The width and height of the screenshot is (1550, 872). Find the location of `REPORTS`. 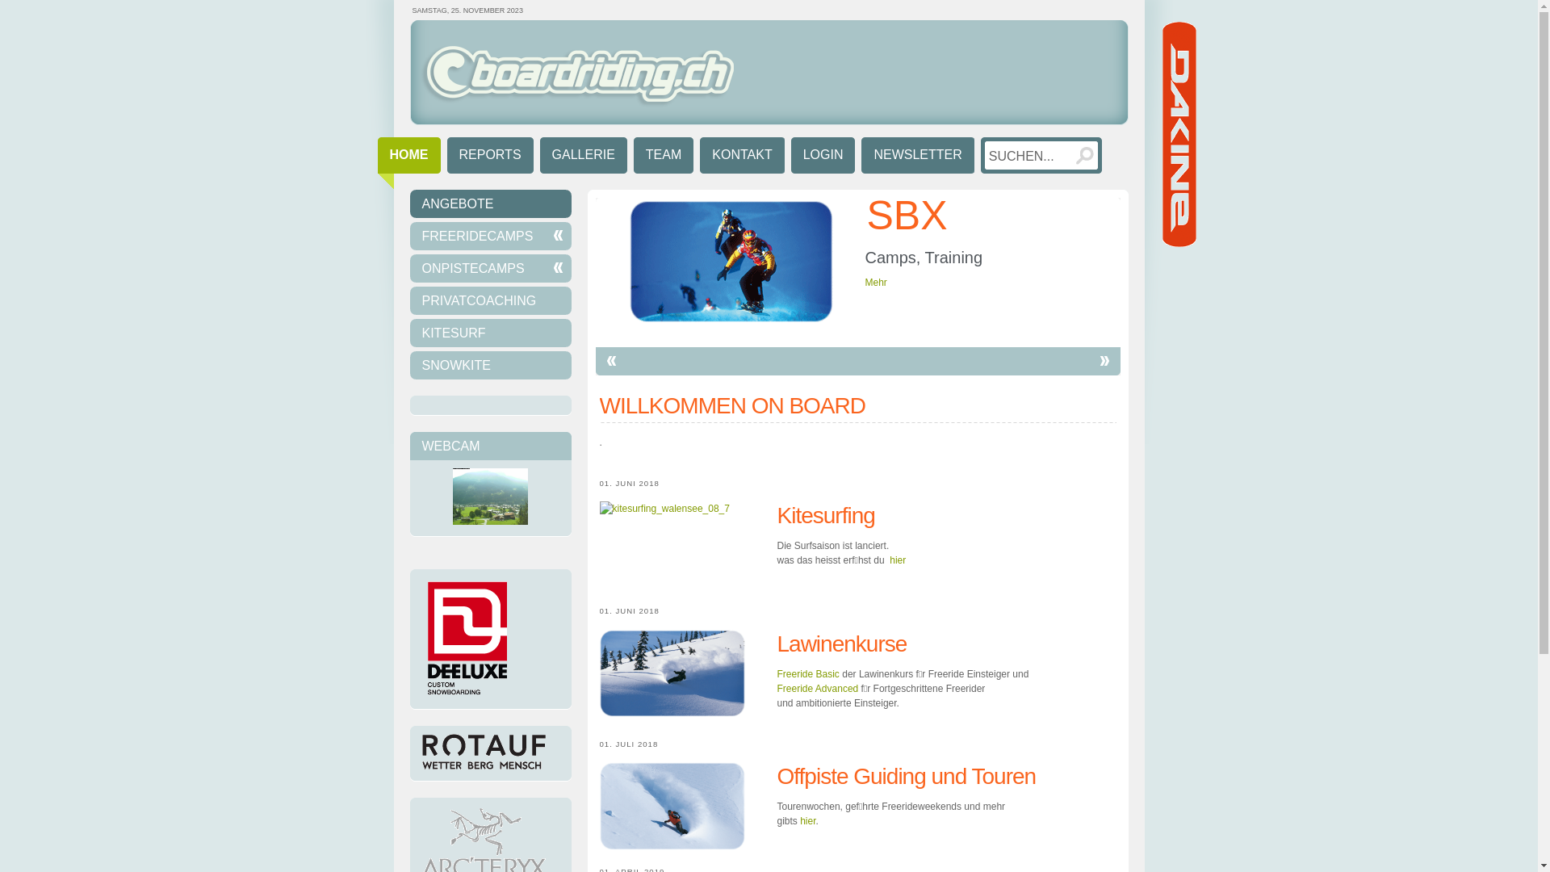

REPORTS is located at coordinates (491, 158).